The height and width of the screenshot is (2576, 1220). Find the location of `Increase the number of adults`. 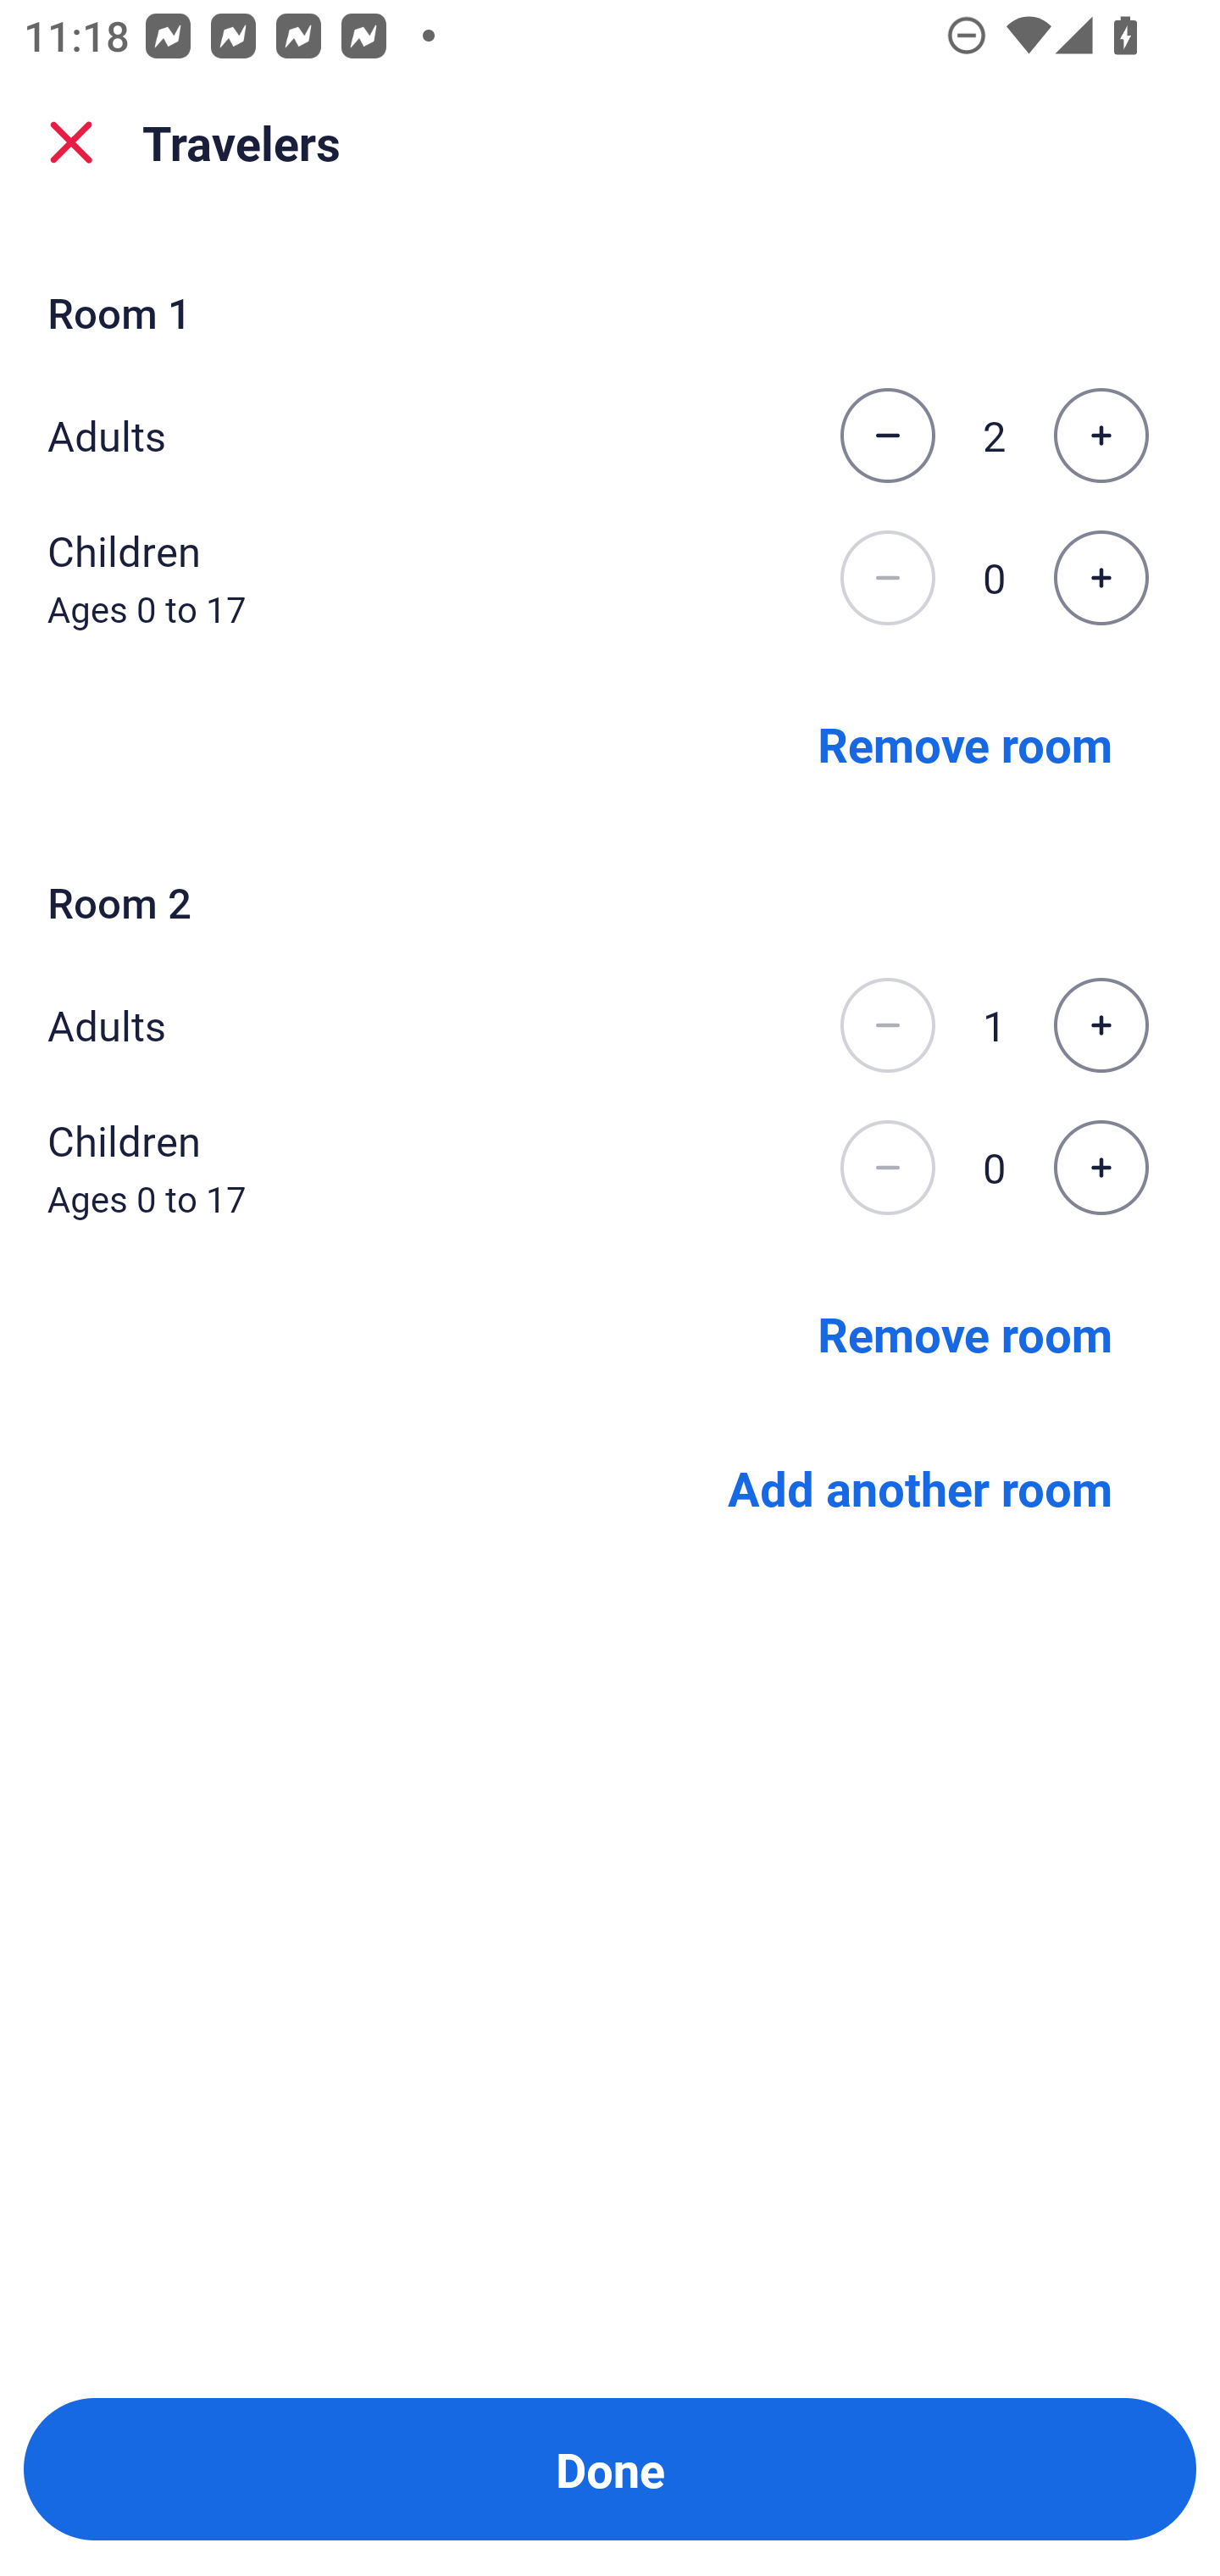

Increase the number of adults is located at coordinates (1101, 1025).